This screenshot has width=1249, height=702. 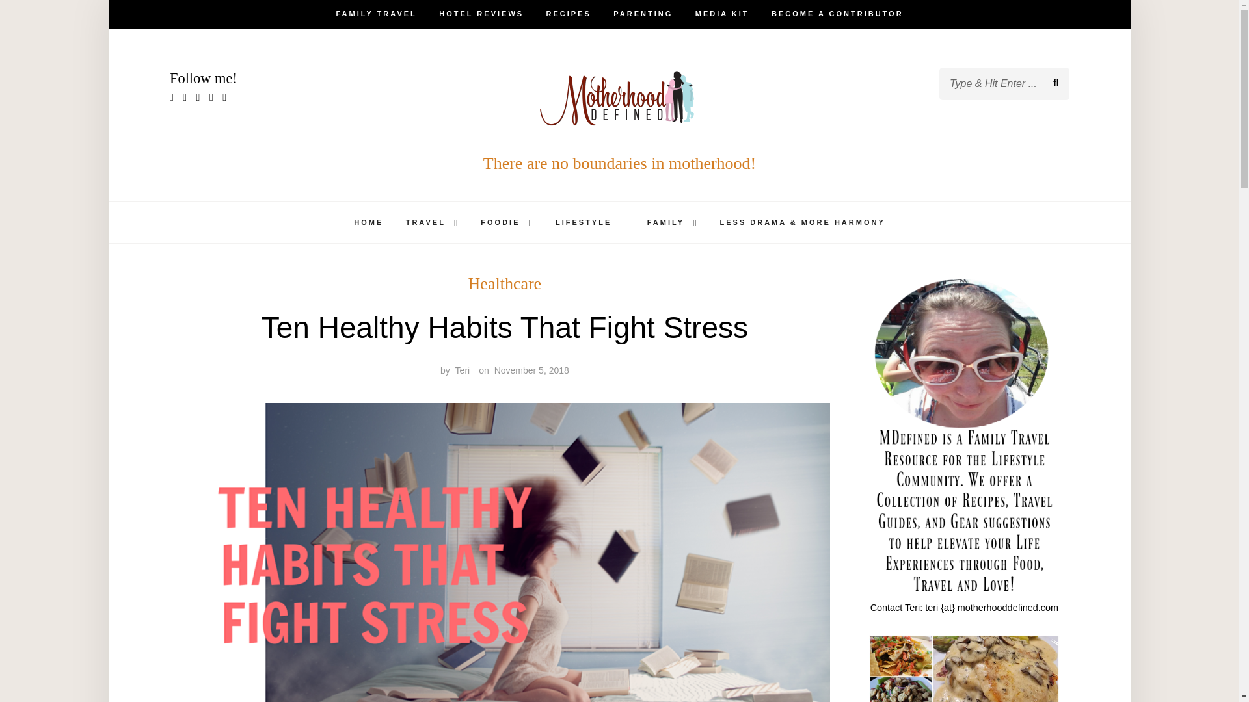 I want to click on Submit, so click(x=55, y=20).